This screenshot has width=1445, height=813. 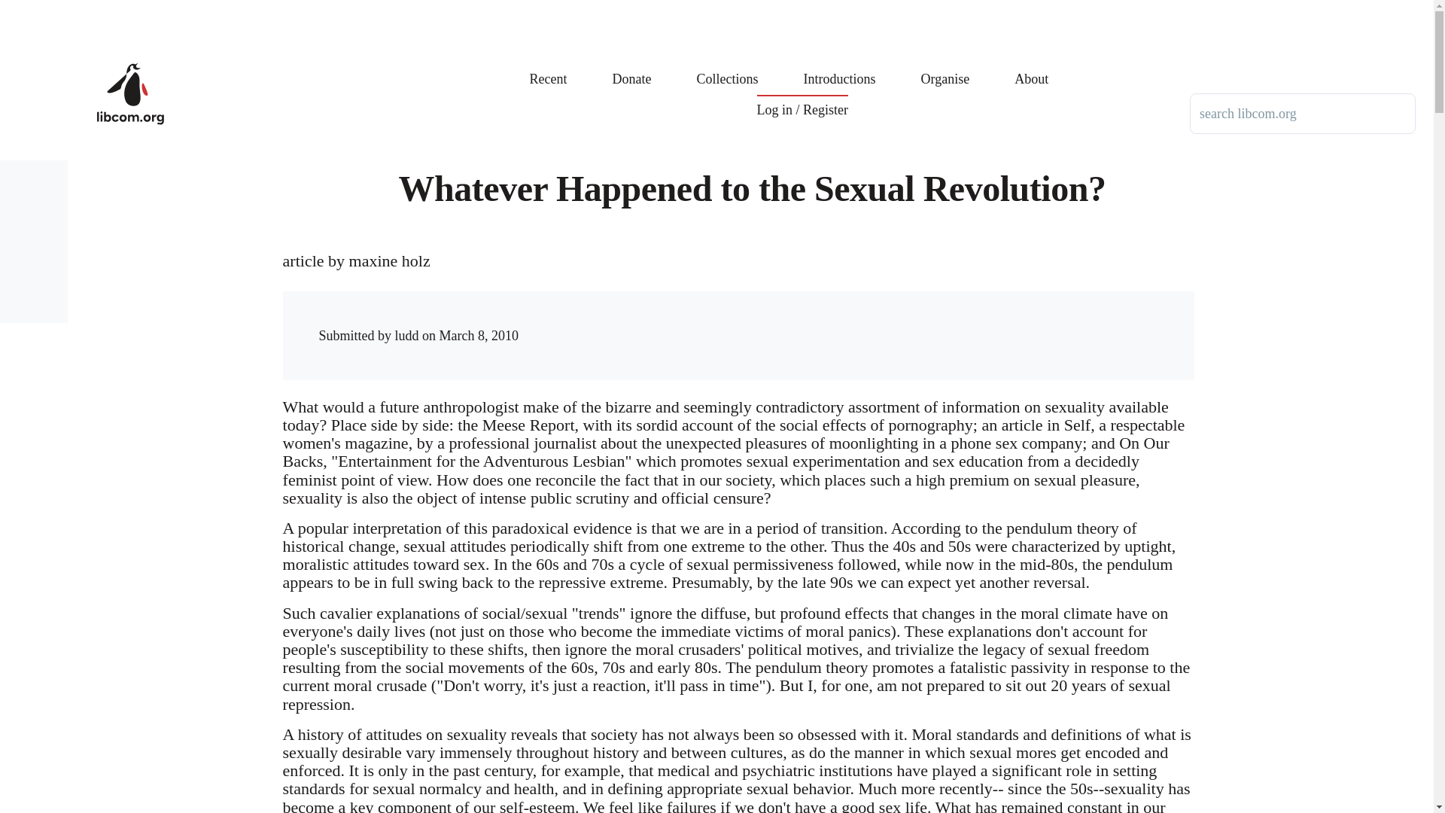 I want to click on Skip to main content, so click(x=591, y=7).